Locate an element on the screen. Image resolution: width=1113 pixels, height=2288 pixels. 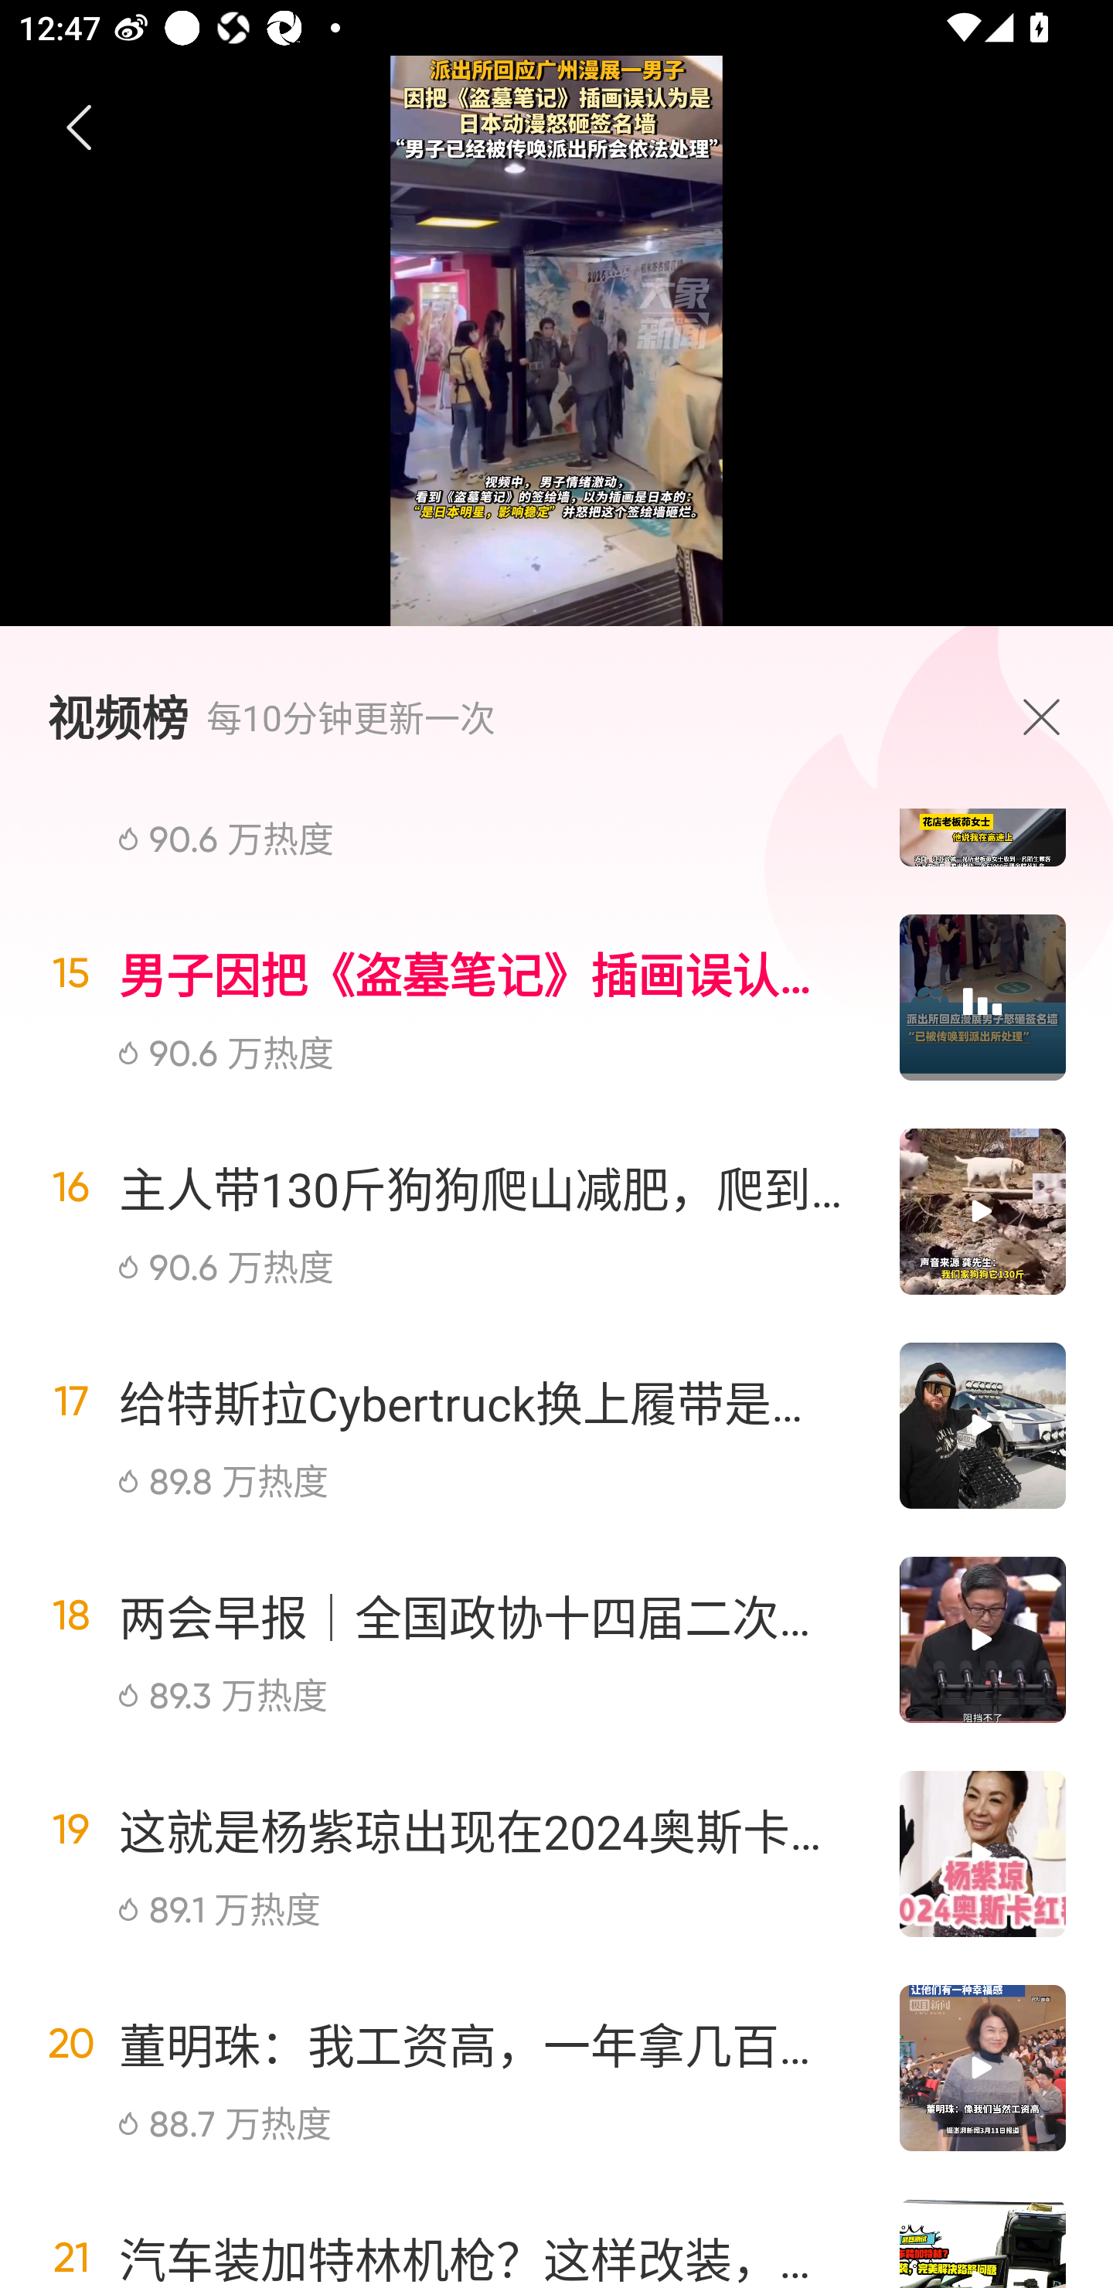
19 这就是杨紫琼出现在2024奥斯卡红毯的原因！好温暖好感动好成功 89.1 万热度 is located at coordinates (556, 1854).